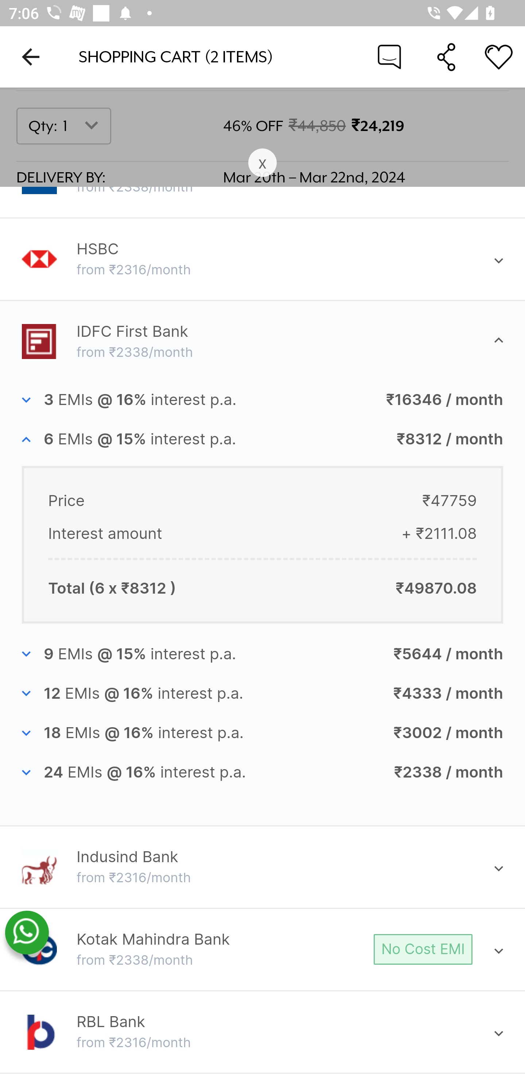  Describe the element at coordinates (389, 56) in the screenshot. I see `Chat` at that location.